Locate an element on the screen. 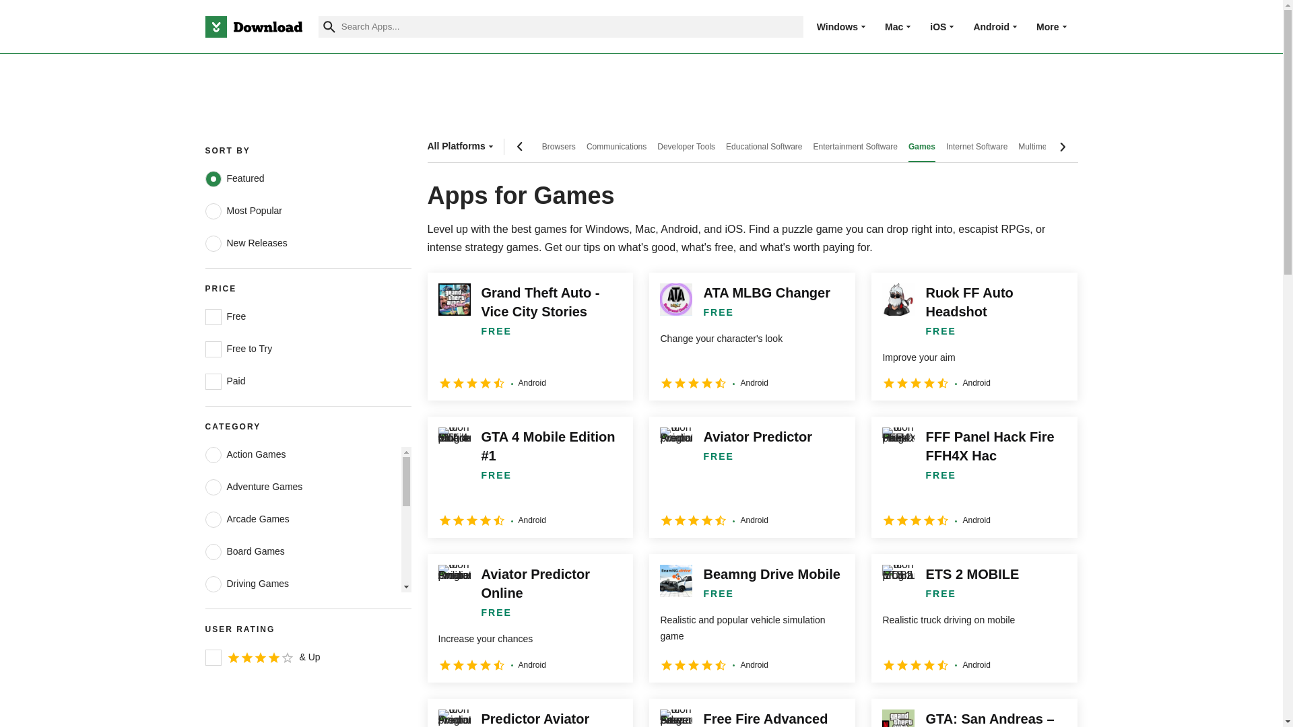 This screenshot has height=727, width=1293. ATA MLBG Changer is located at coordinates (752, 337).